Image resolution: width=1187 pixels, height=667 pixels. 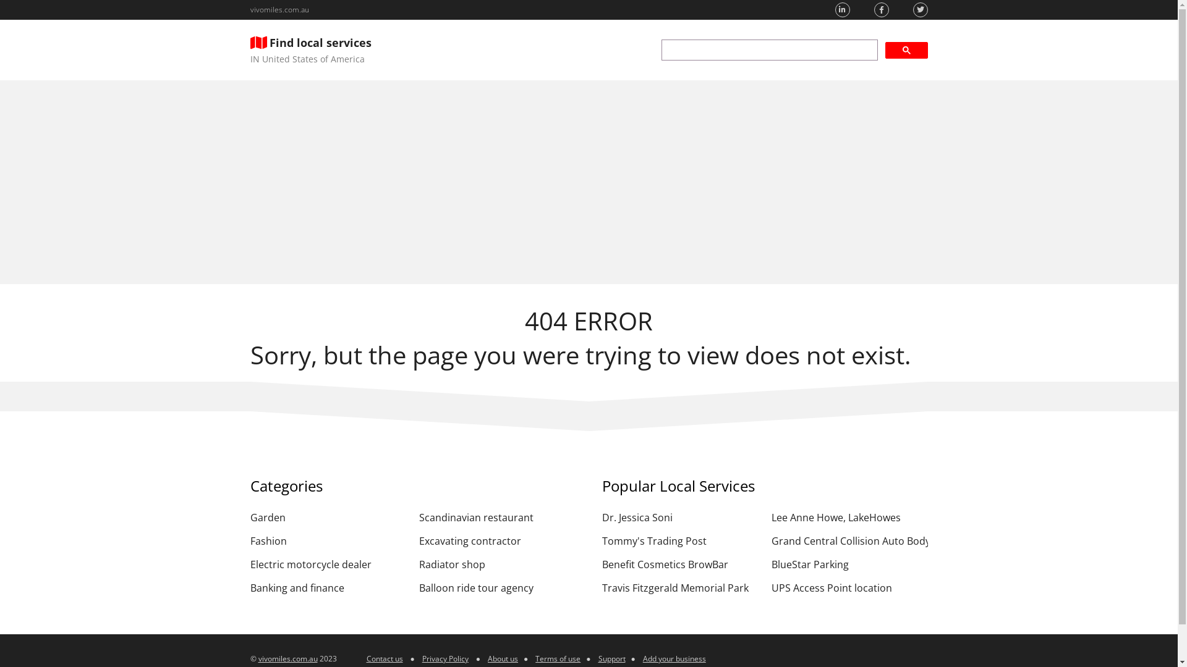 I want to click on Banking and finance, so click(x=328, y=588).